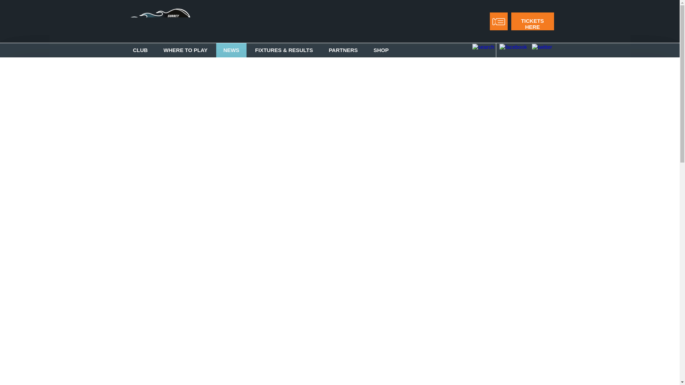 Image resolution: width=685 pixels, height=385 pixels. I want to click on Walking Basketball, so click(215, 223).